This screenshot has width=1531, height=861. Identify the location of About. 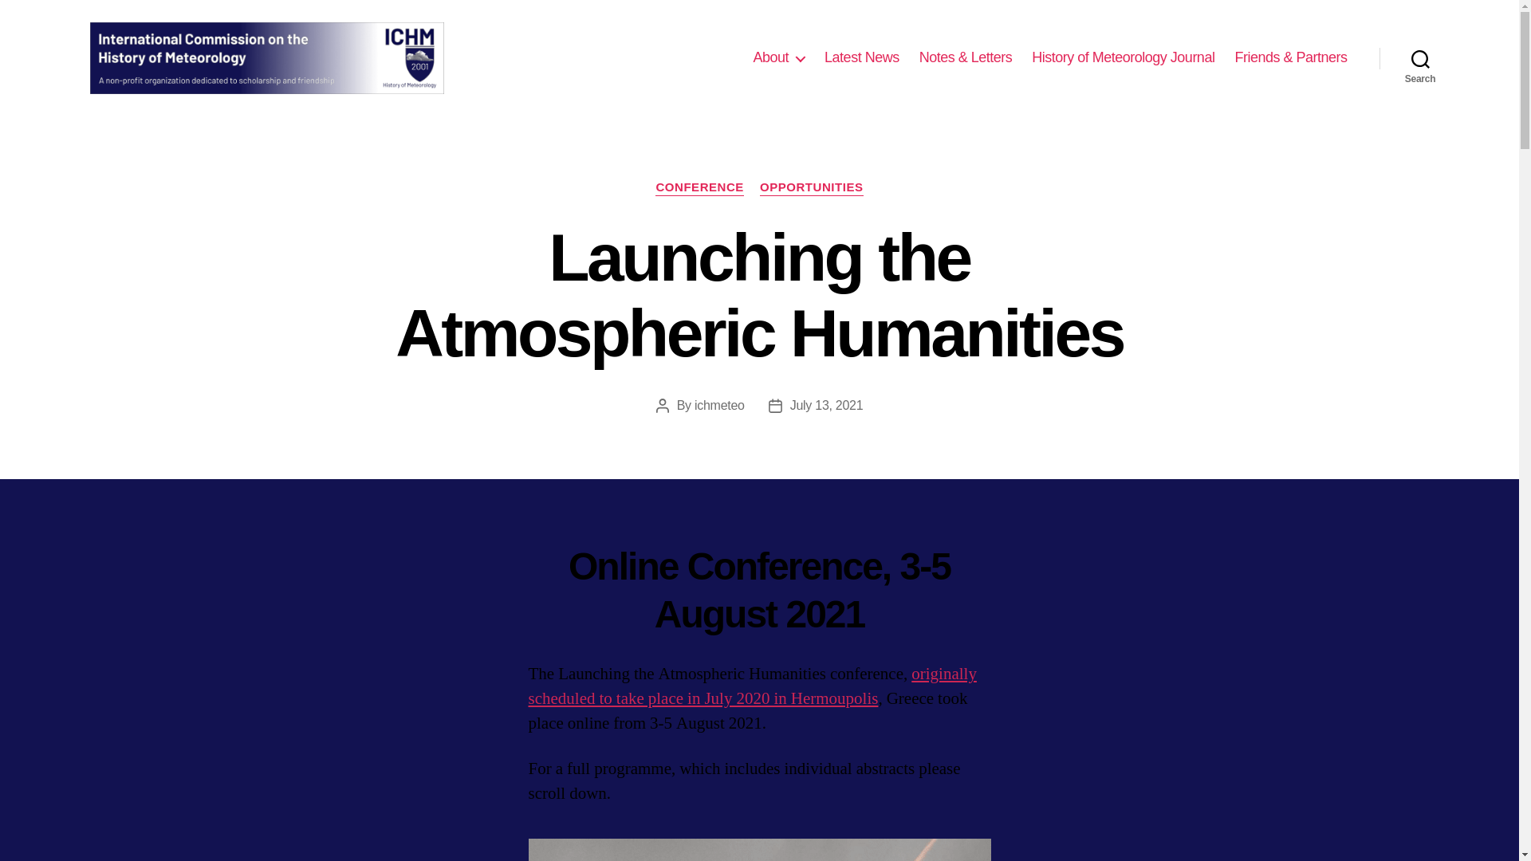
(778, 57).